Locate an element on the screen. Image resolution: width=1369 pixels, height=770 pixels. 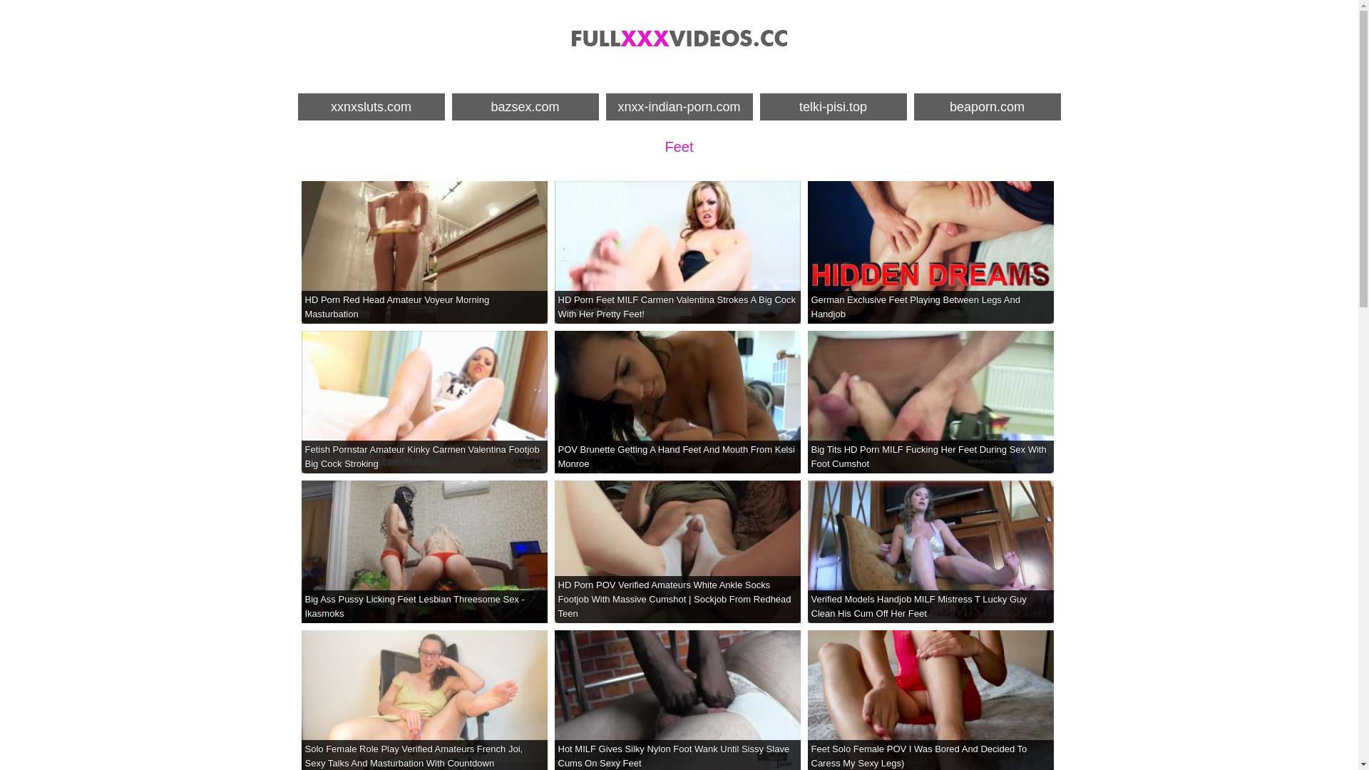
Big Ass Pussy Licking Feet Lesbian Threesome Sex - Ikasmoks is located at coordinates (424, 552).